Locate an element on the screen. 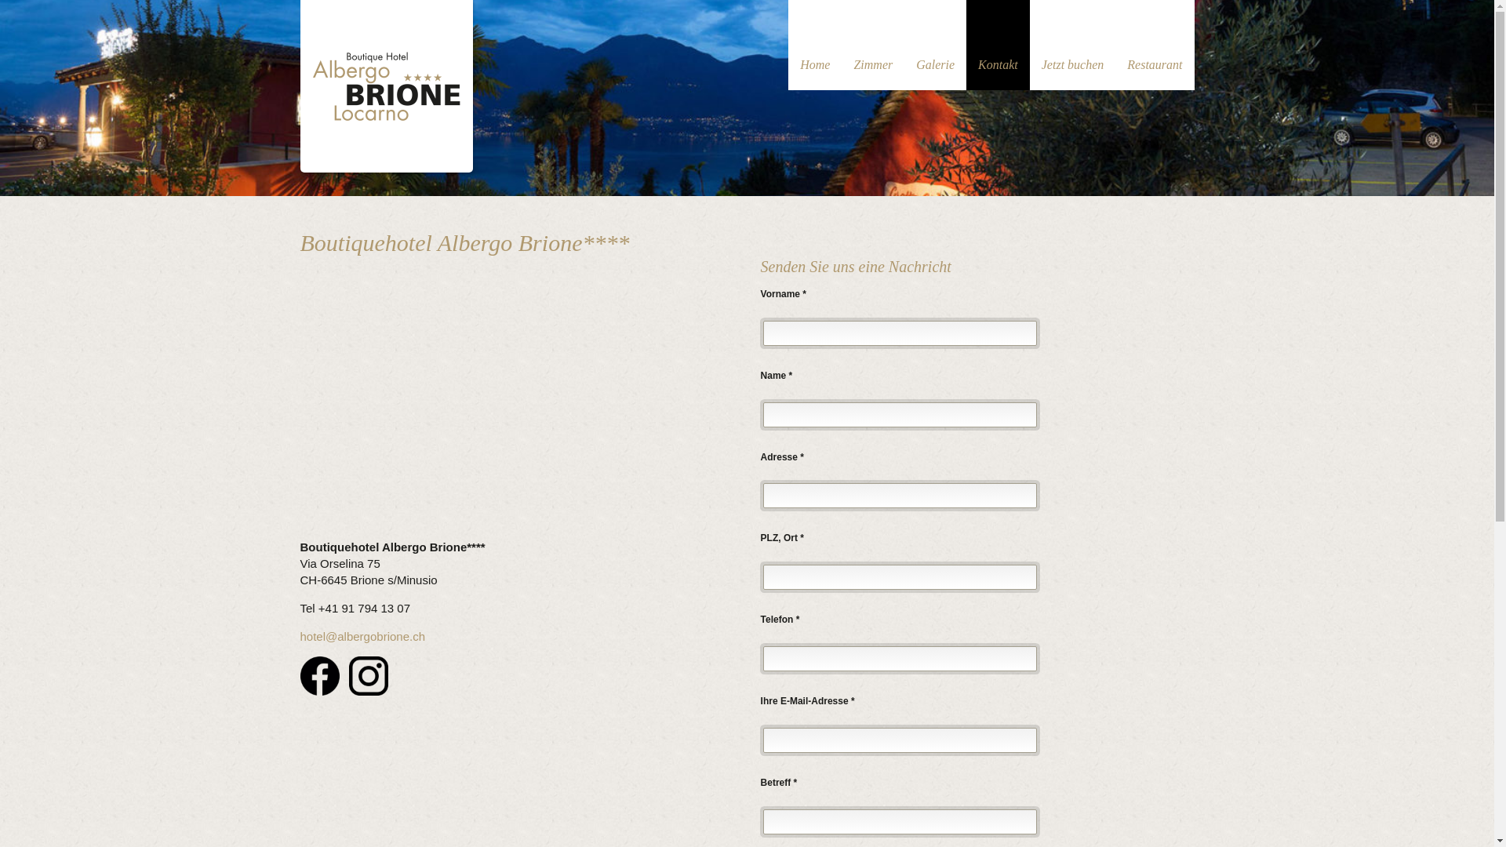 The height and width of the screenshot is (847, 1506). Jetzt buchen is located at coordinates (1073, 45).